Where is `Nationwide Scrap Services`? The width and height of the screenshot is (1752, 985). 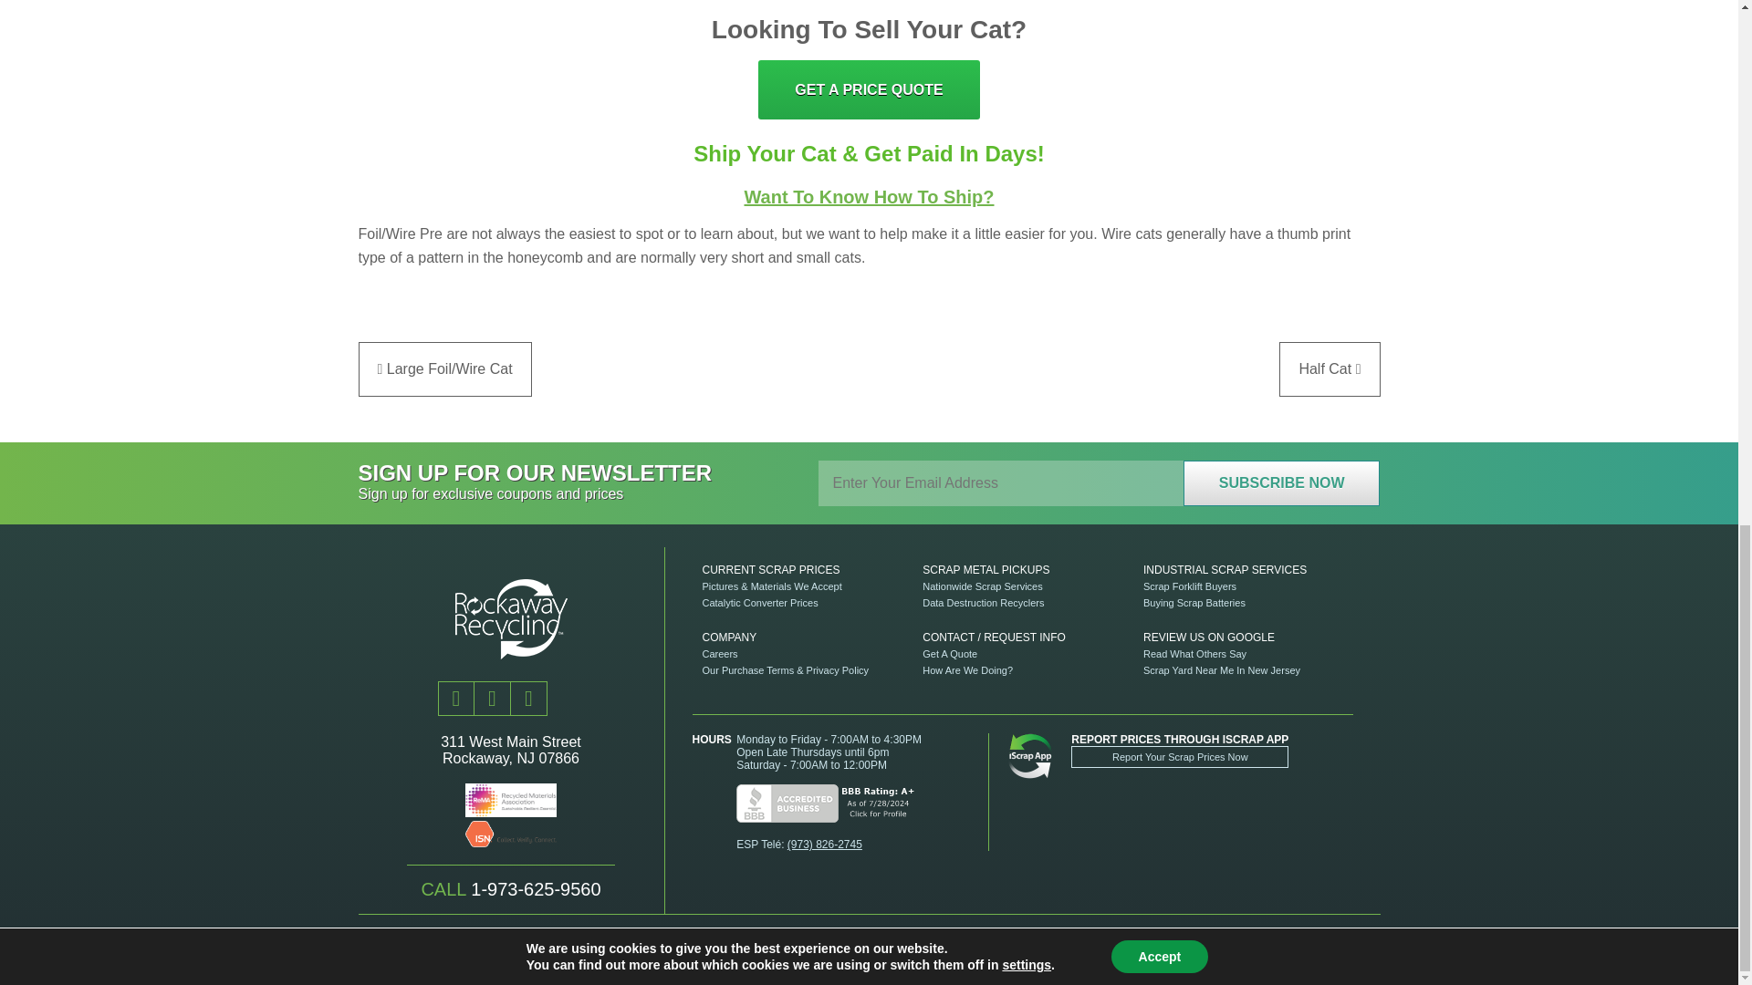
Nationwide Scrap Services is located at coordinates (982, 586).